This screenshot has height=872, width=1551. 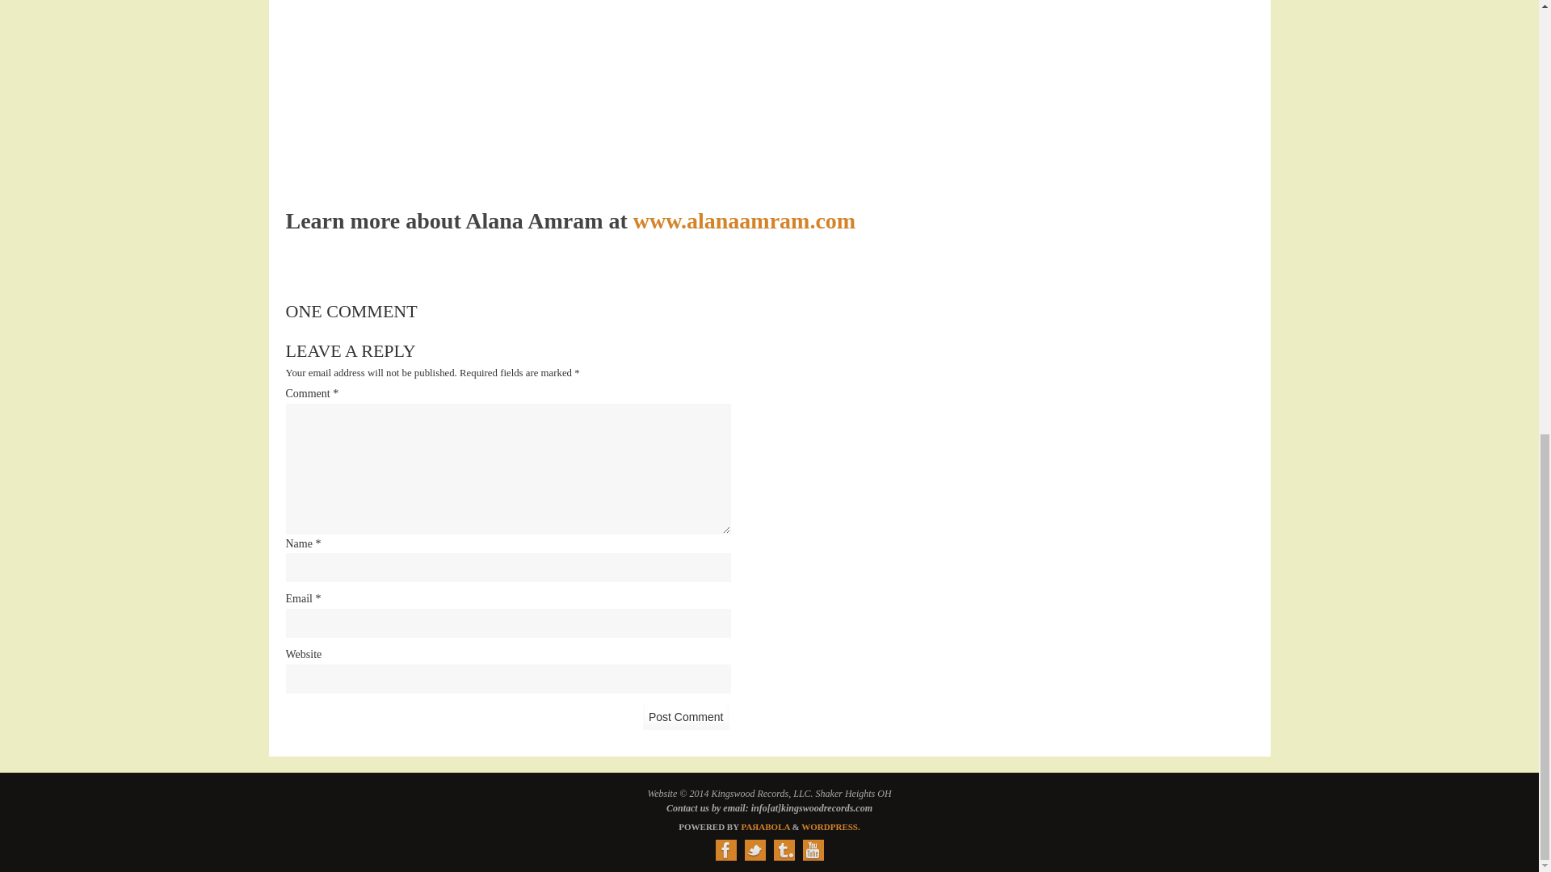 I want to click on Facebook, so click(x=725, y=849).